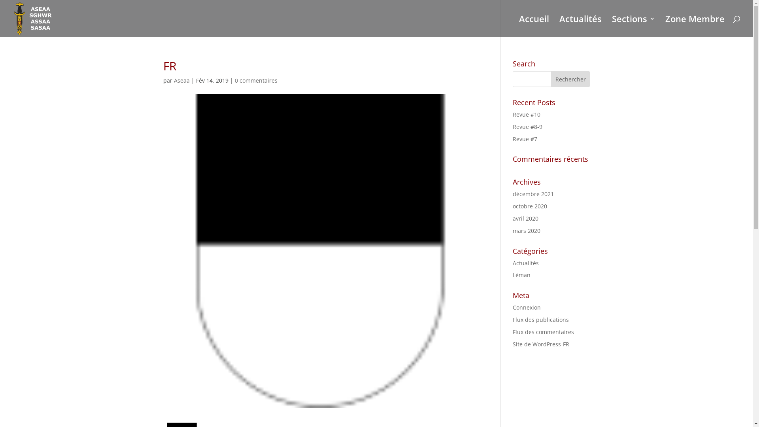 The image size is (759, 427). I want to click on Flux des commentaires, so click(543, 332).